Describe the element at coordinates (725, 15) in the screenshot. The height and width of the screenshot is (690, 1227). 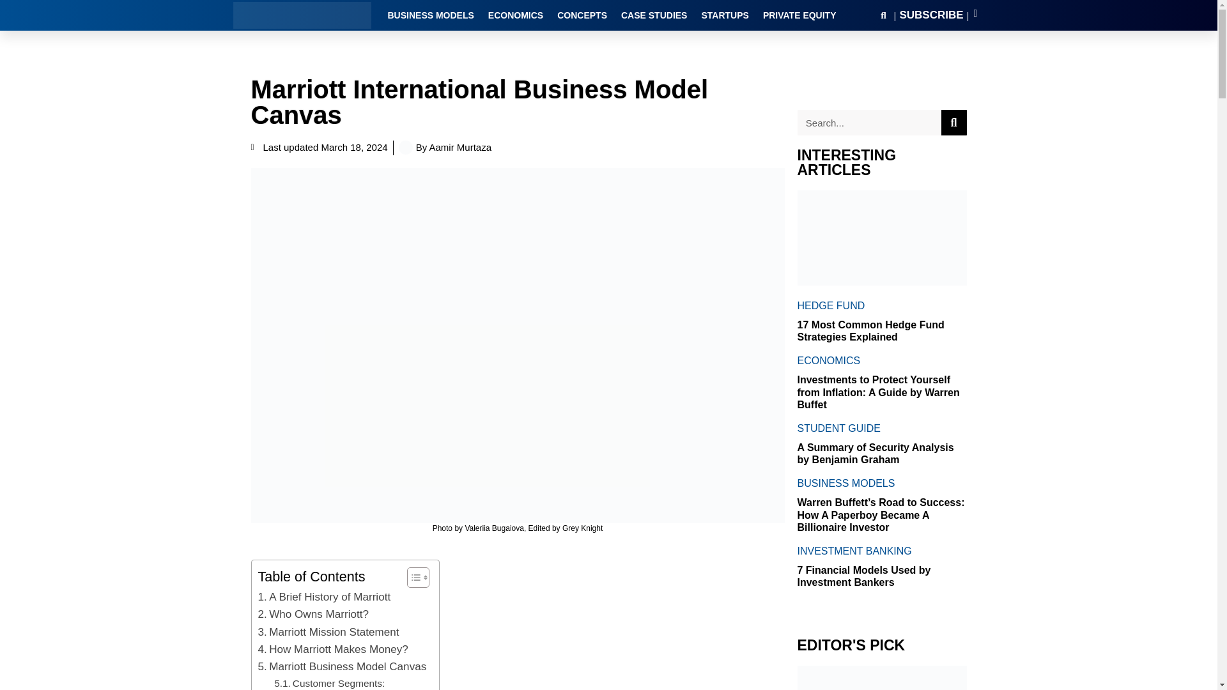
I see `STARTUPS` at that location.